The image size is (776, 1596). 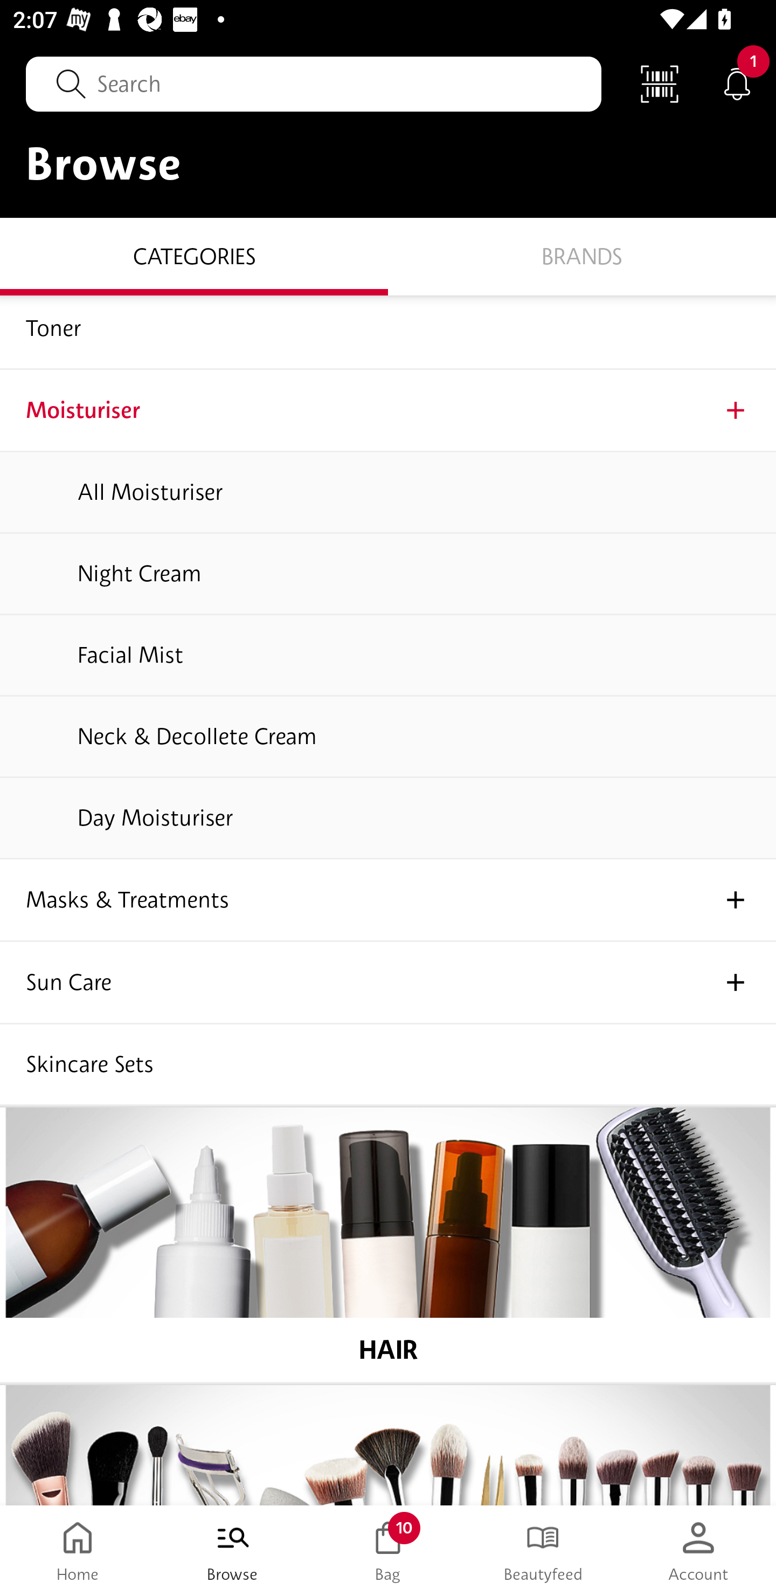 I want to click on Brands BRANDS, so click(x=582, y=256).